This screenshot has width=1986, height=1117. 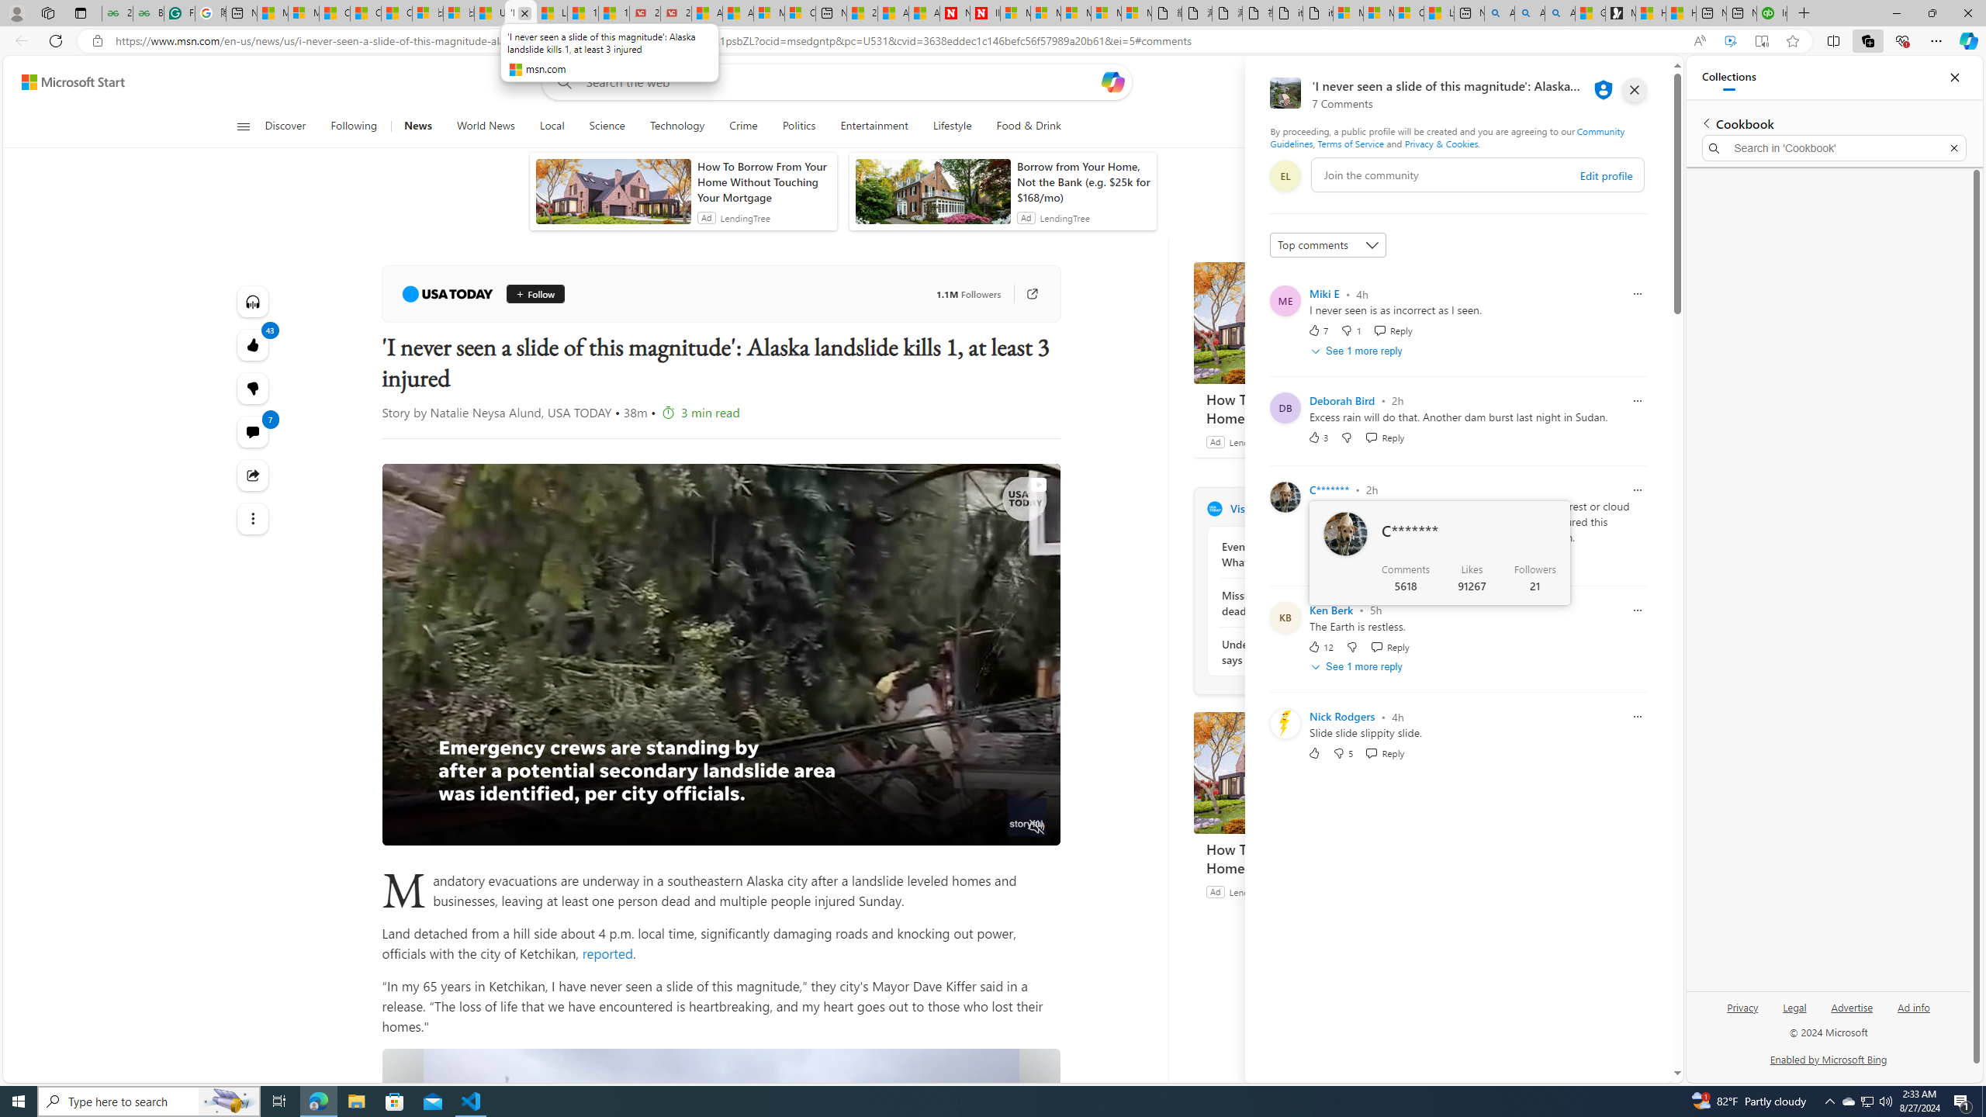 What do you see at coordinates (1083, 182) in the screenshot?
I see `Borrow from Your Home, Not the Bank (e.g. $25k for $168/mo)` at bounding box center [1083, 182].